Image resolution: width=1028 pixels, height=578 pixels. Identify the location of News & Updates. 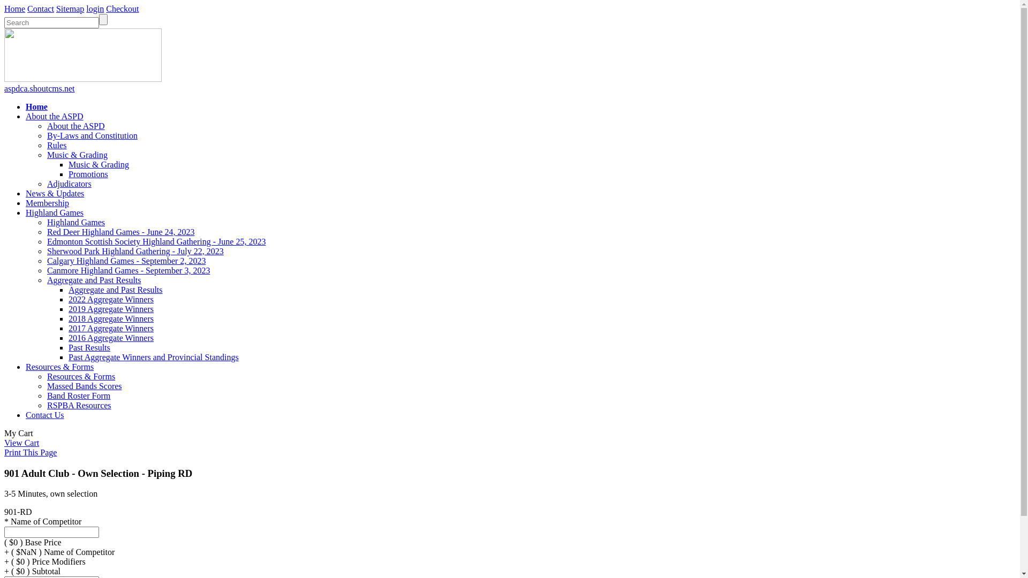
(55, 194).